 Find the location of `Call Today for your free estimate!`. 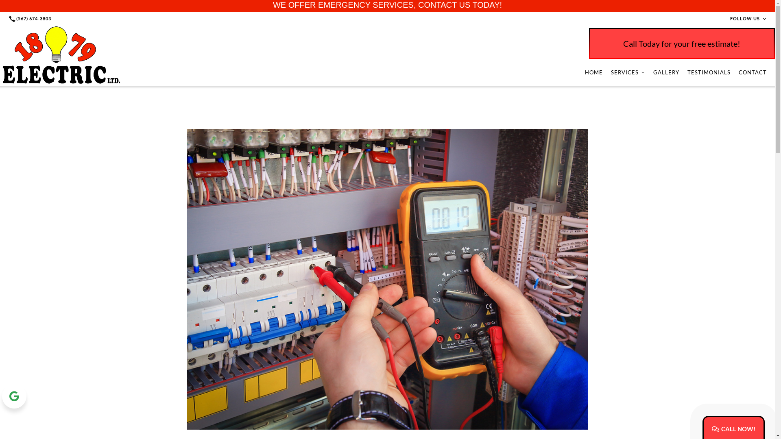

Call Today for your free estimate! is located at coordinates (543, 43).